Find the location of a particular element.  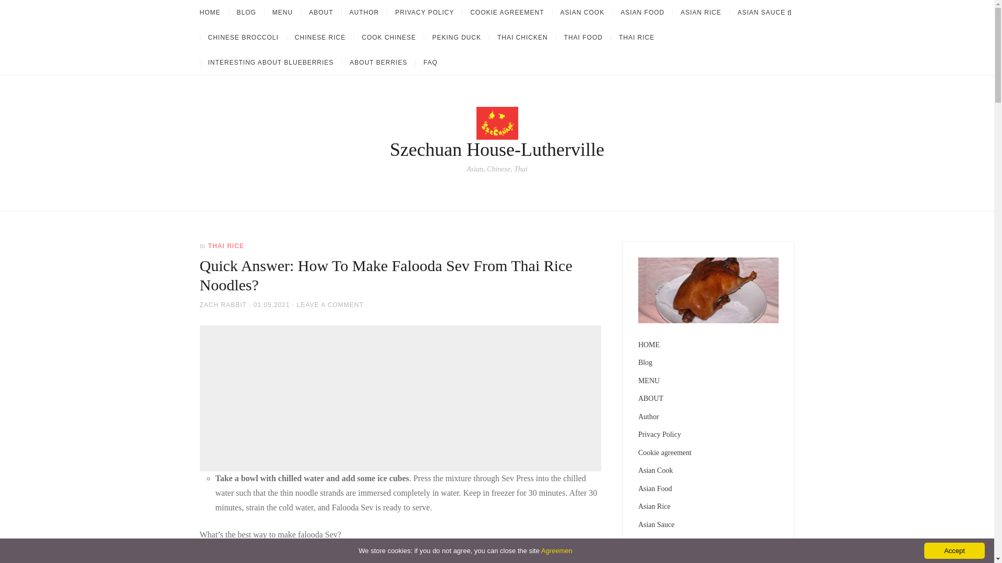

PEKING DUCK is located at coordinates (456, 37).